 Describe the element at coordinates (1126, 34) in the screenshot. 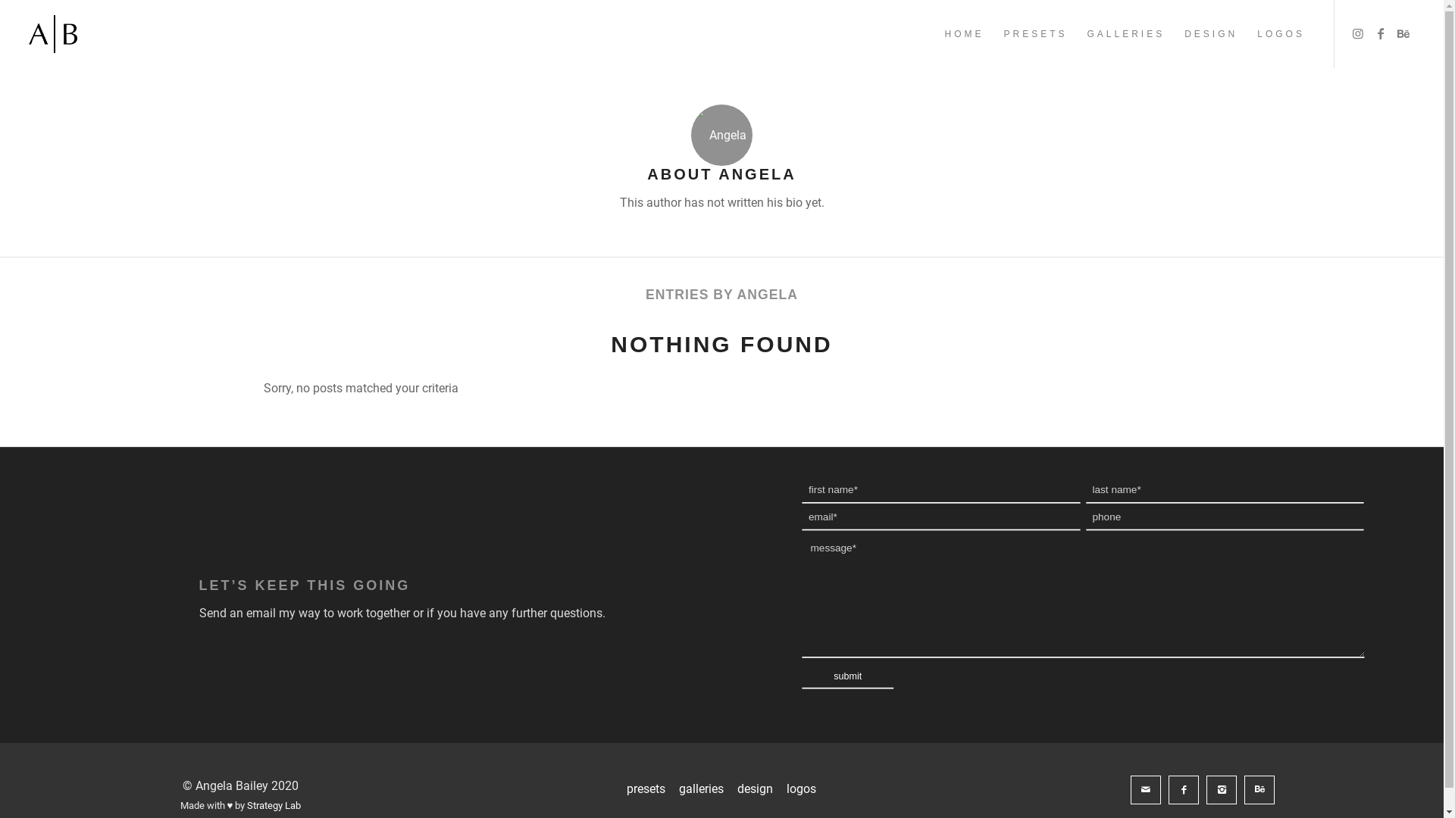

I see `GALLERIES` at that location.